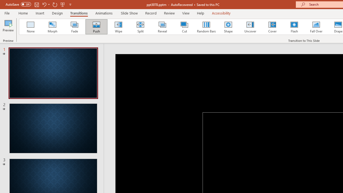 Image resolution: width=343 pixels, height=193 pixels. Describe the element at coordinates (8, 27) in the screenshot. I see `Preview` at that location.